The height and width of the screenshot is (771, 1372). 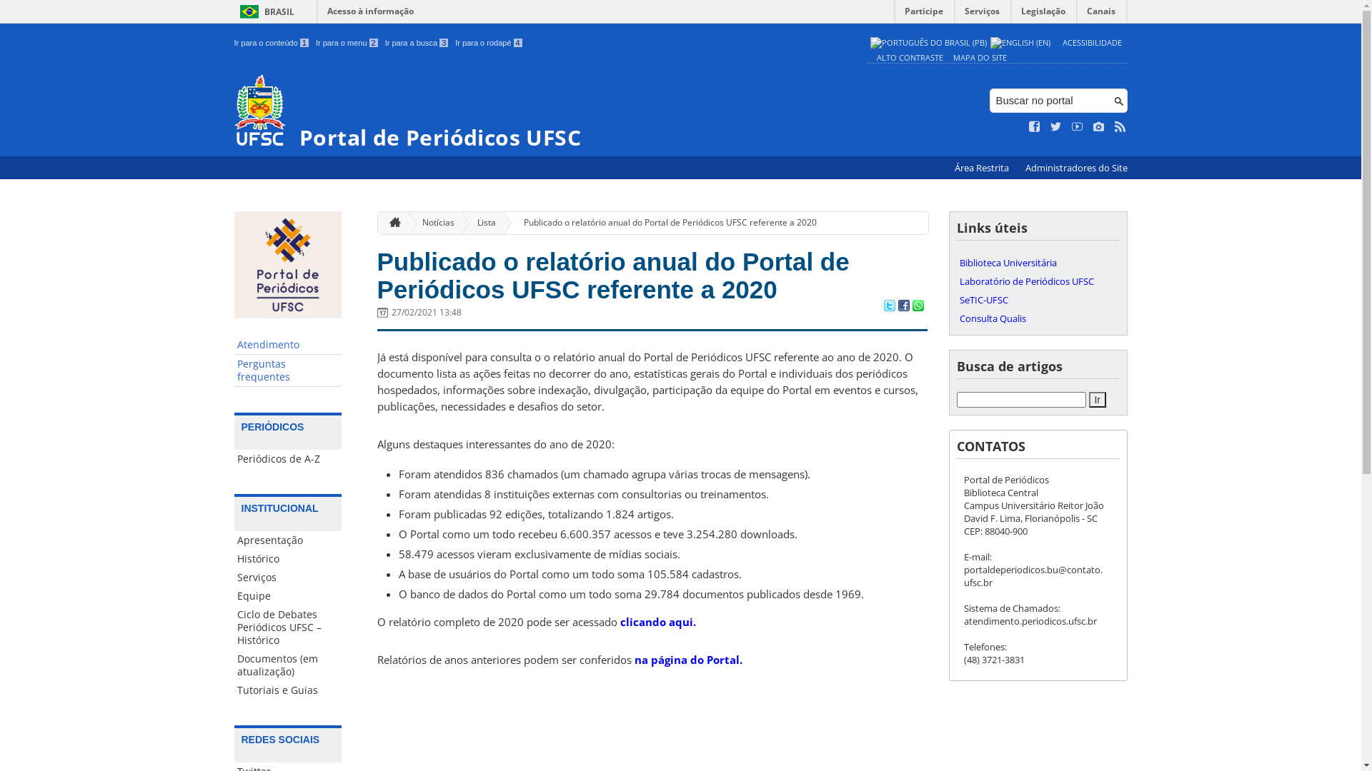 I want to click on Lista, so click(x=481, y=223).